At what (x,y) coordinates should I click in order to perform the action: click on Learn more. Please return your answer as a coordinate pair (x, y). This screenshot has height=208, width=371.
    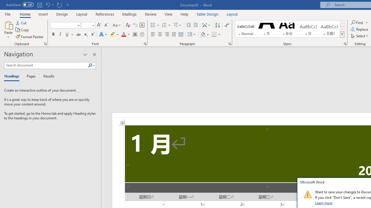
    Looking at the image, I should click on (324, 203).